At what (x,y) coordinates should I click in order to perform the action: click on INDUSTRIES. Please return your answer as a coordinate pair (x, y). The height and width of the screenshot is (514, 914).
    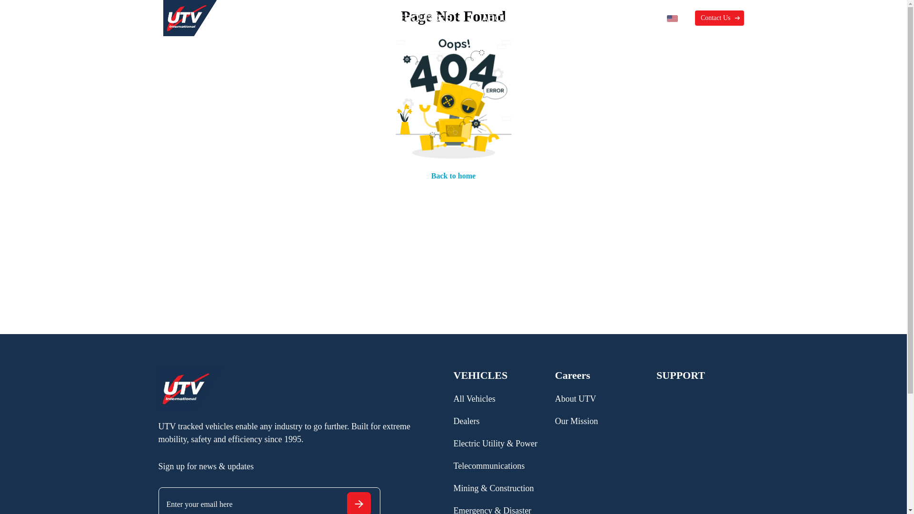
    Looking at the image, I should click on (332, 18).